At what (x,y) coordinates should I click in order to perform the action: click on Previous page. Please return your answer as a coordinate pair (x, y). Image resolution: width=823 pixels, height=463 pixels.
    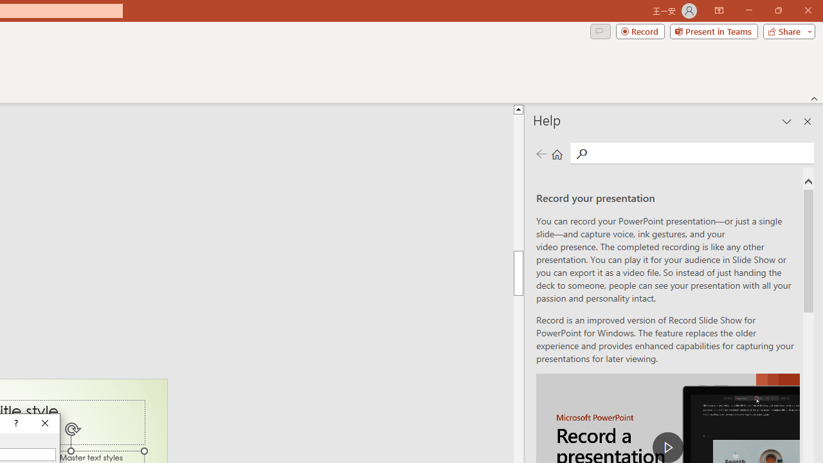
    Looking at the image, I should click on (541, 153).